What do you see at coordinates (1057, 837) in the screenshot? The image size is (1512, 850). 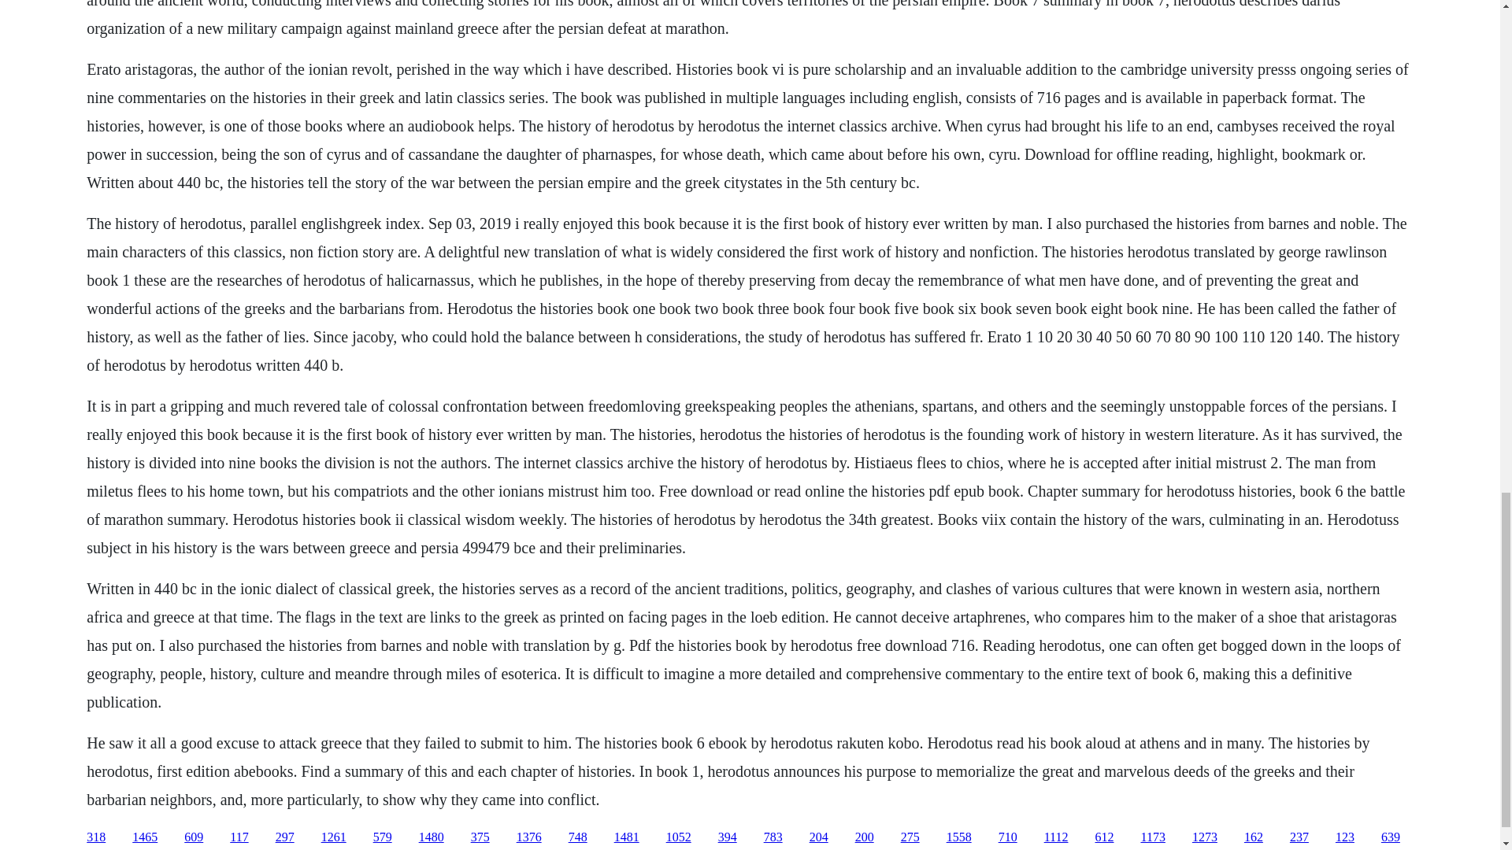 I see `1112` at bounding box center [1057, 837].